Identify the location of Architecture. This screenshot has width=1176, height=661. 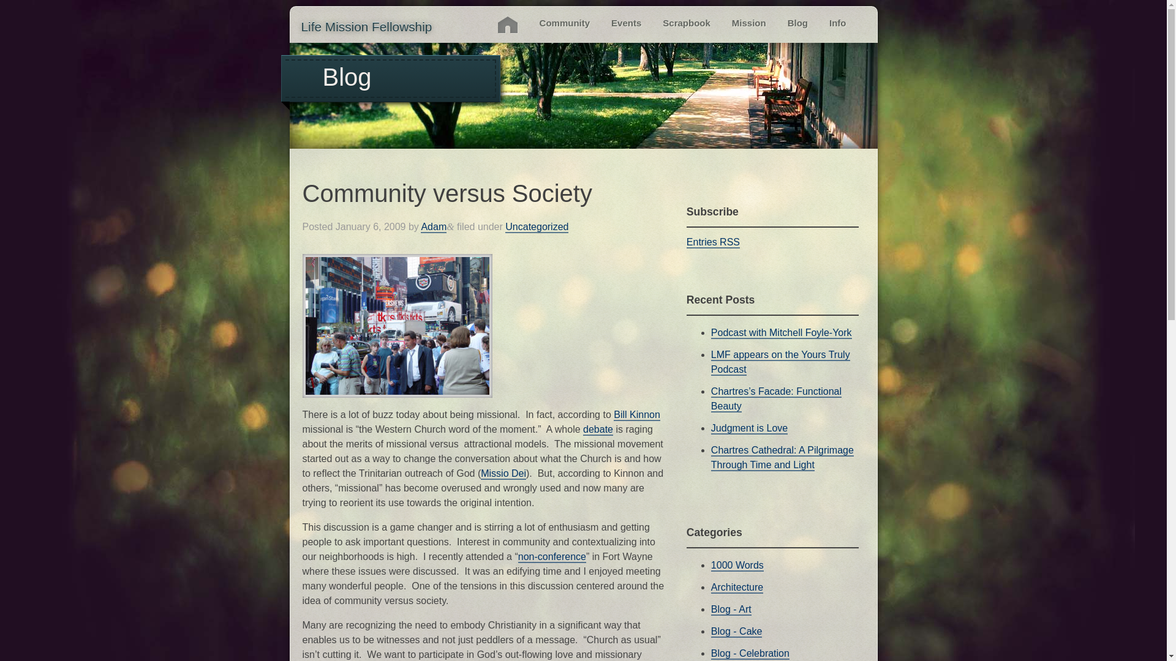
(737, 588).